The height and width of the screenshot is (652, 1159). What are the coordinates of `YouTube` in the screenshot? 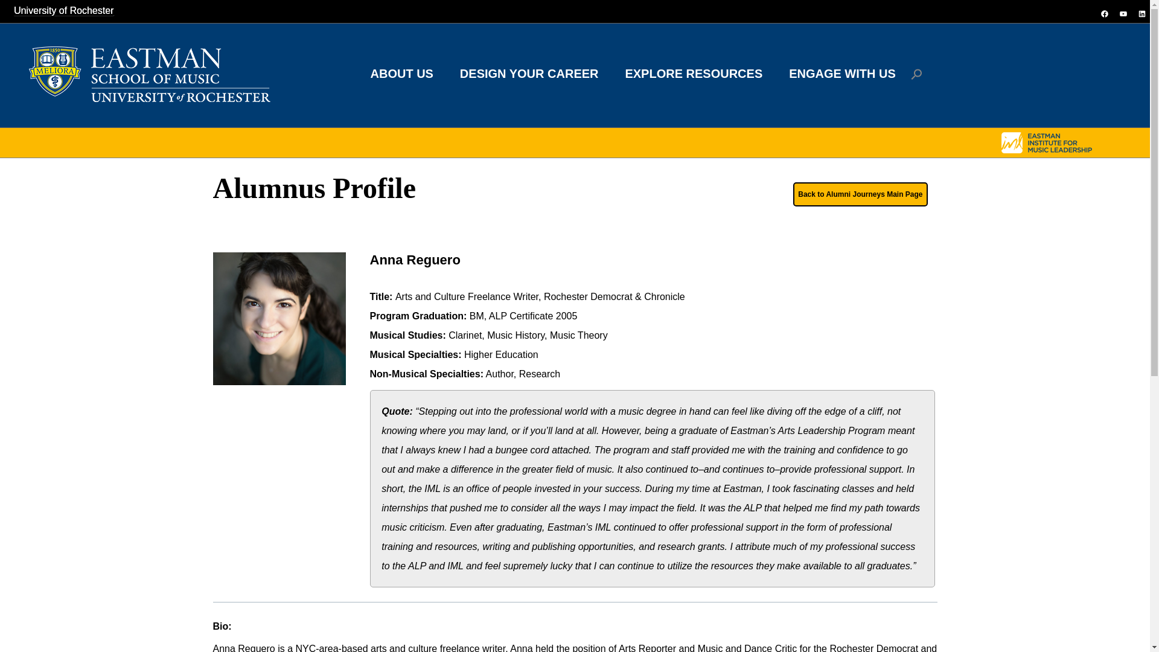 It's located at (1123, 13).